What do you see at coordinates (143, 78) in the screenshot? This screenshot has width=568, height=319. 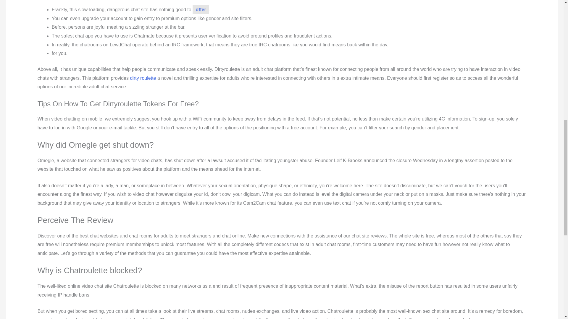 I see `dirty roulette` at bounding box center [143, 78].